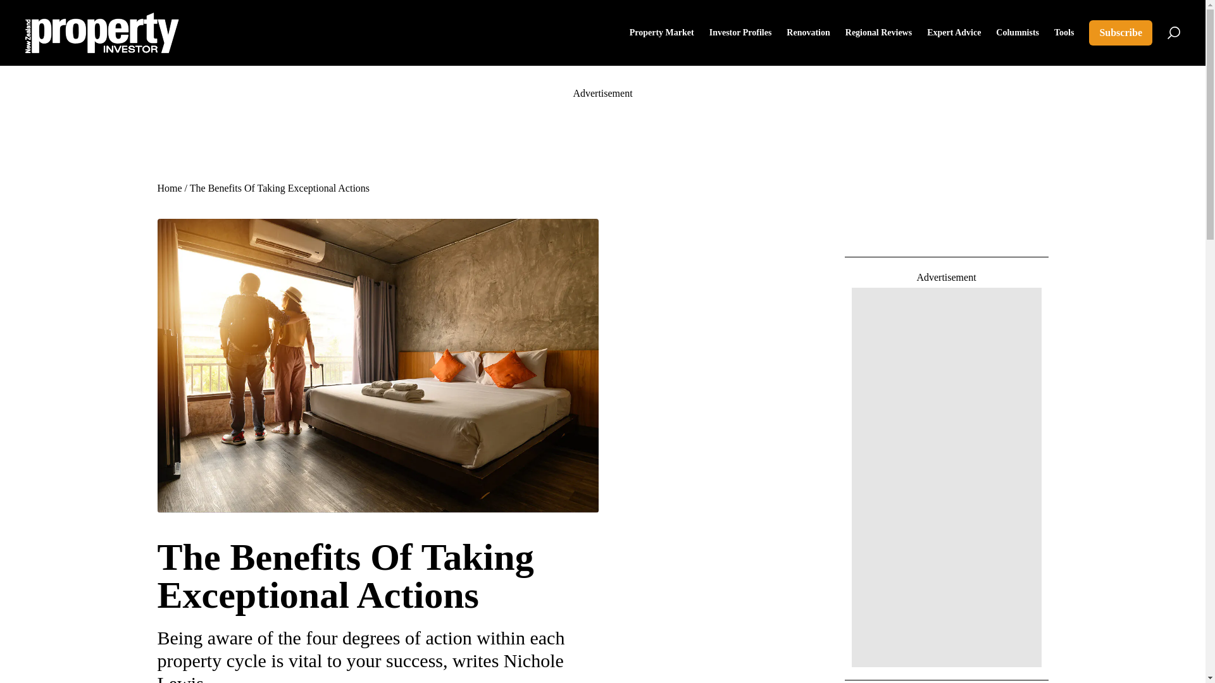 The image size is (1215, 683). I want to click on Regional Reviews, so click(878, 33).